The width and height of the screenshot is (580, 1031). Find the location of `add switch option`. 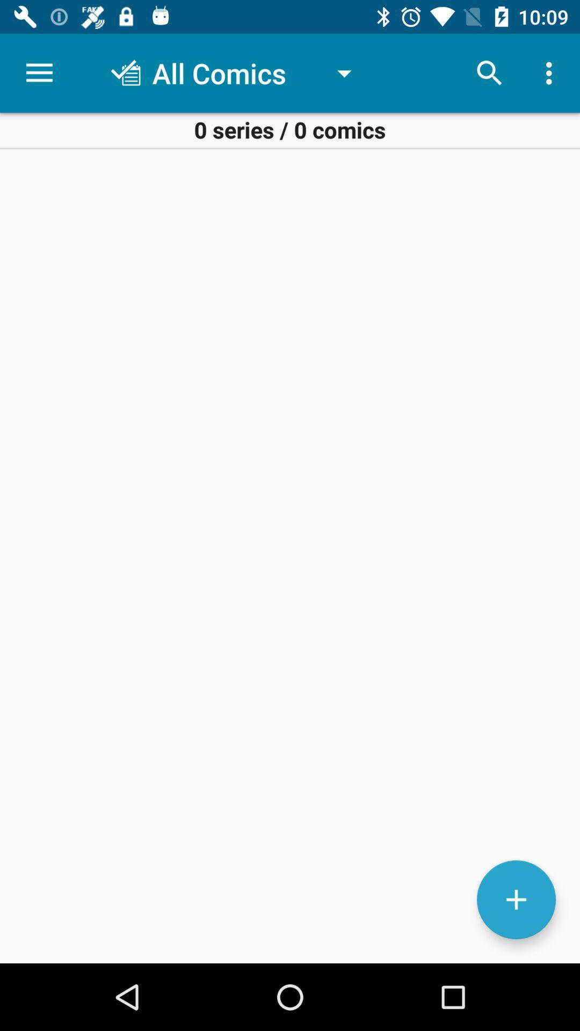

add switch option is located at coordinates (517, 900).